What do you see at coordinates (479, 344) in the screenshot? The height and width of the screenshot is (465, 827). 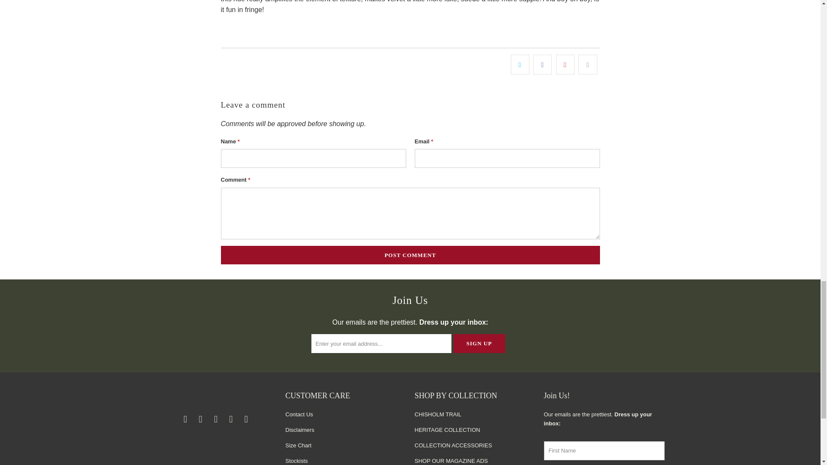 I see `Sign Up` at bounding box center [479, 344].